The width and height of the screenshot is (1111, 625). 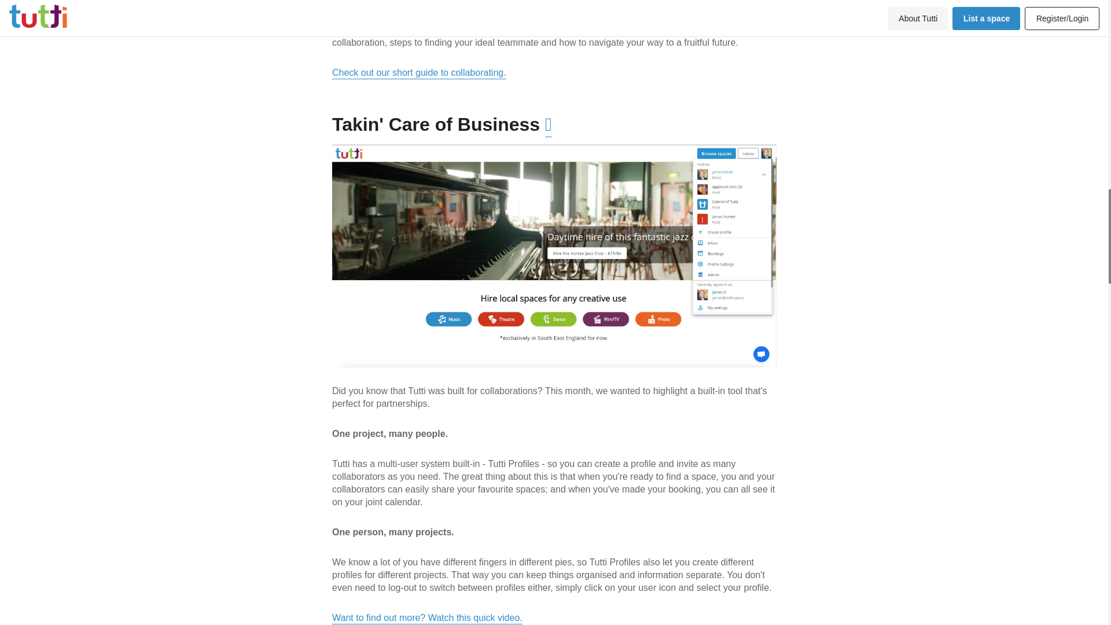 I want to click on Check out our short guide to collaborating., so click(x=419, y=72).